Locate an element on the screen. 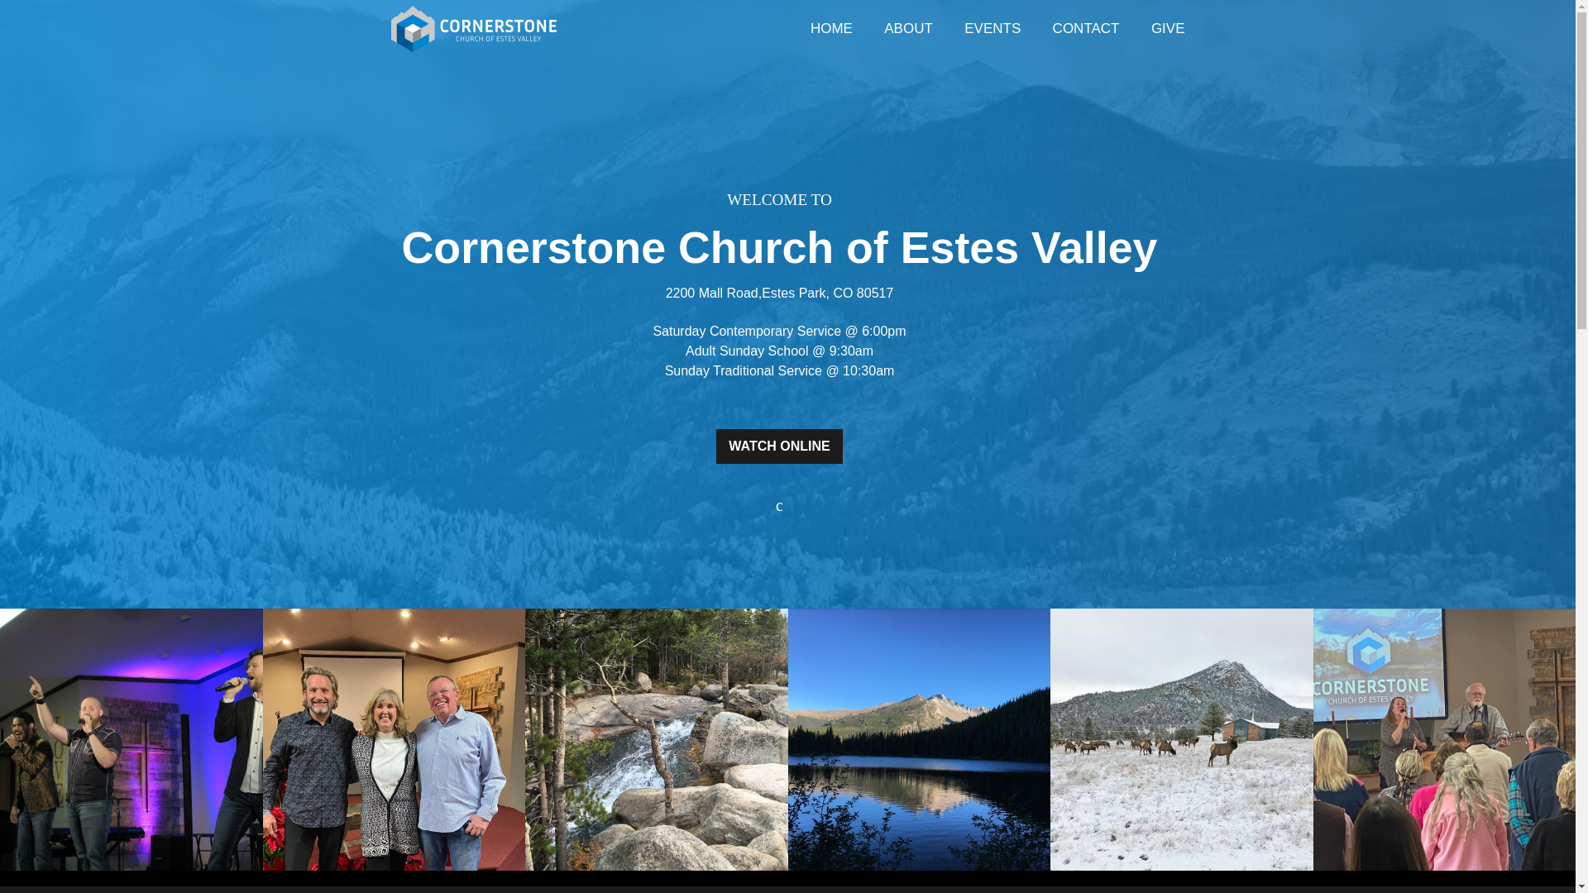 This screenshot has height=893, width=1588. HOME is located at coordinates (832, 29).